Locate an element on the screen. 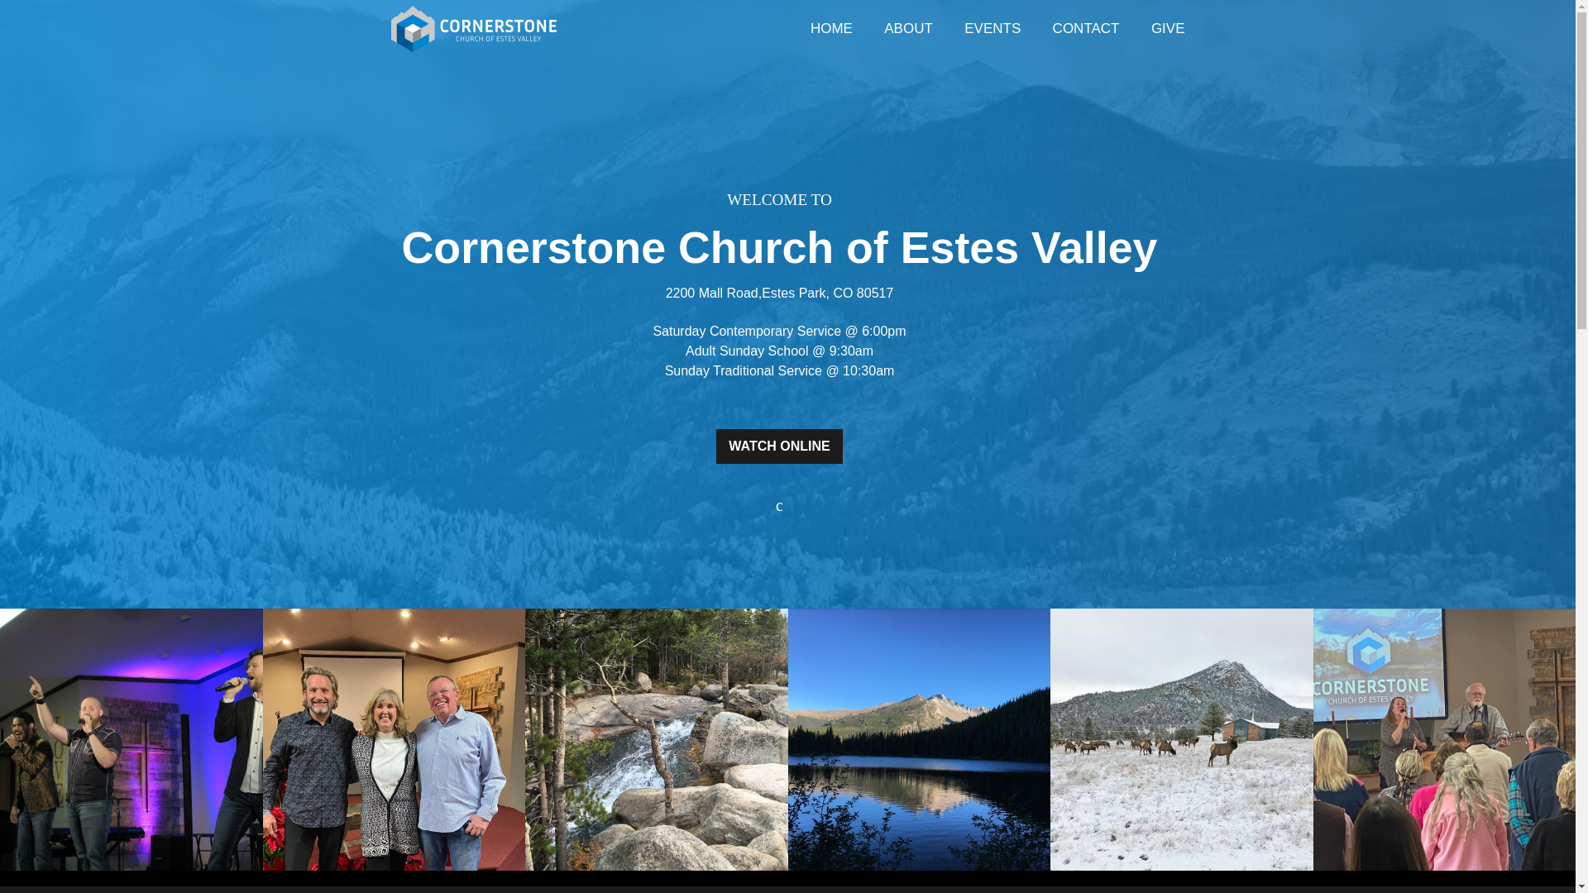 This screenshot has height=893, width=1588. HOME is located at coordinates (832, 29).